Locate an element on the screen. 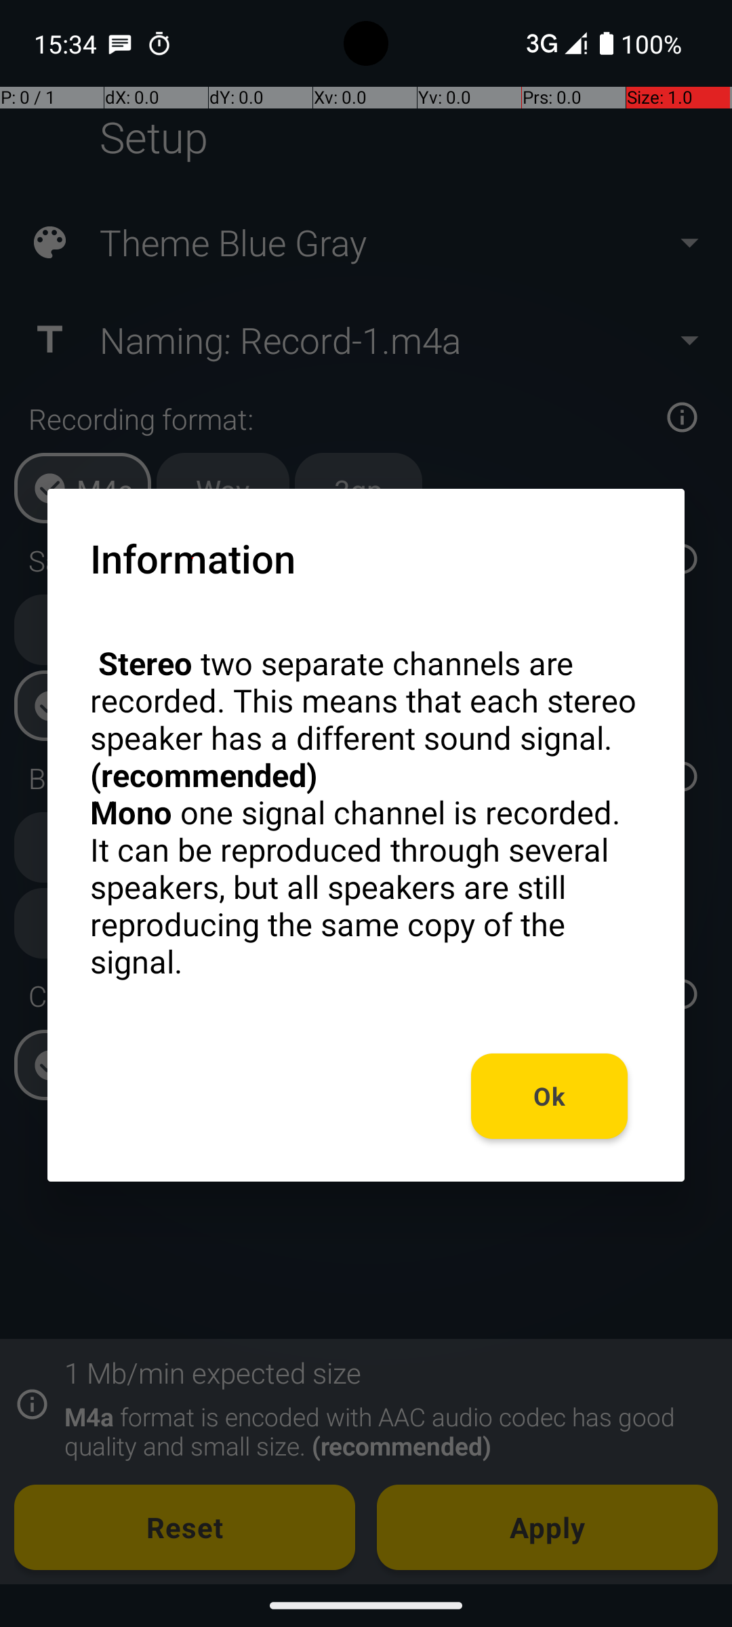 This screenshot has height=1627, width=732.  Stereo two separate channels are recorded. This means that each stereo speaker has a different sound signal. (recommended) 
Mono one signal channel is recorded. It can be reproduced through several speakers, but all speakers are still reproducing the same copy of the signal.  is located at coordinates (366, 812).